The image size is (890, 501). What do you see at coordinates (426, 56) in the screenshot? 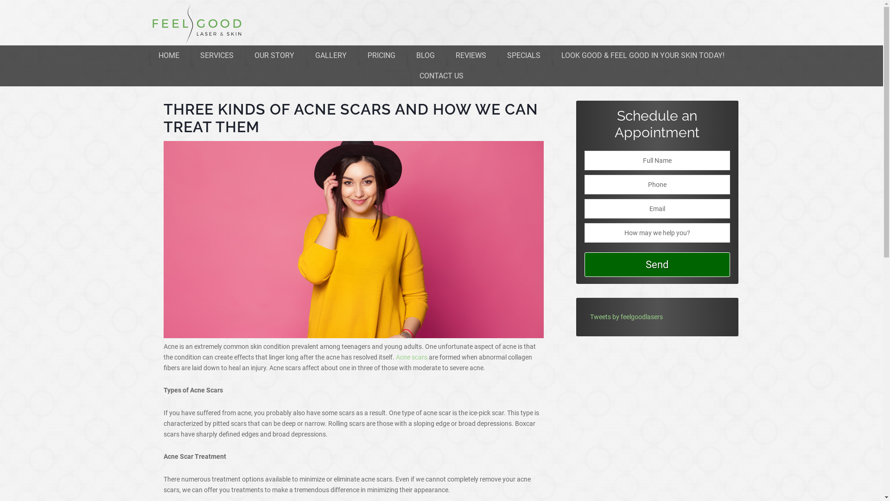
I see `BLOG` at bounding box center [426, 56].